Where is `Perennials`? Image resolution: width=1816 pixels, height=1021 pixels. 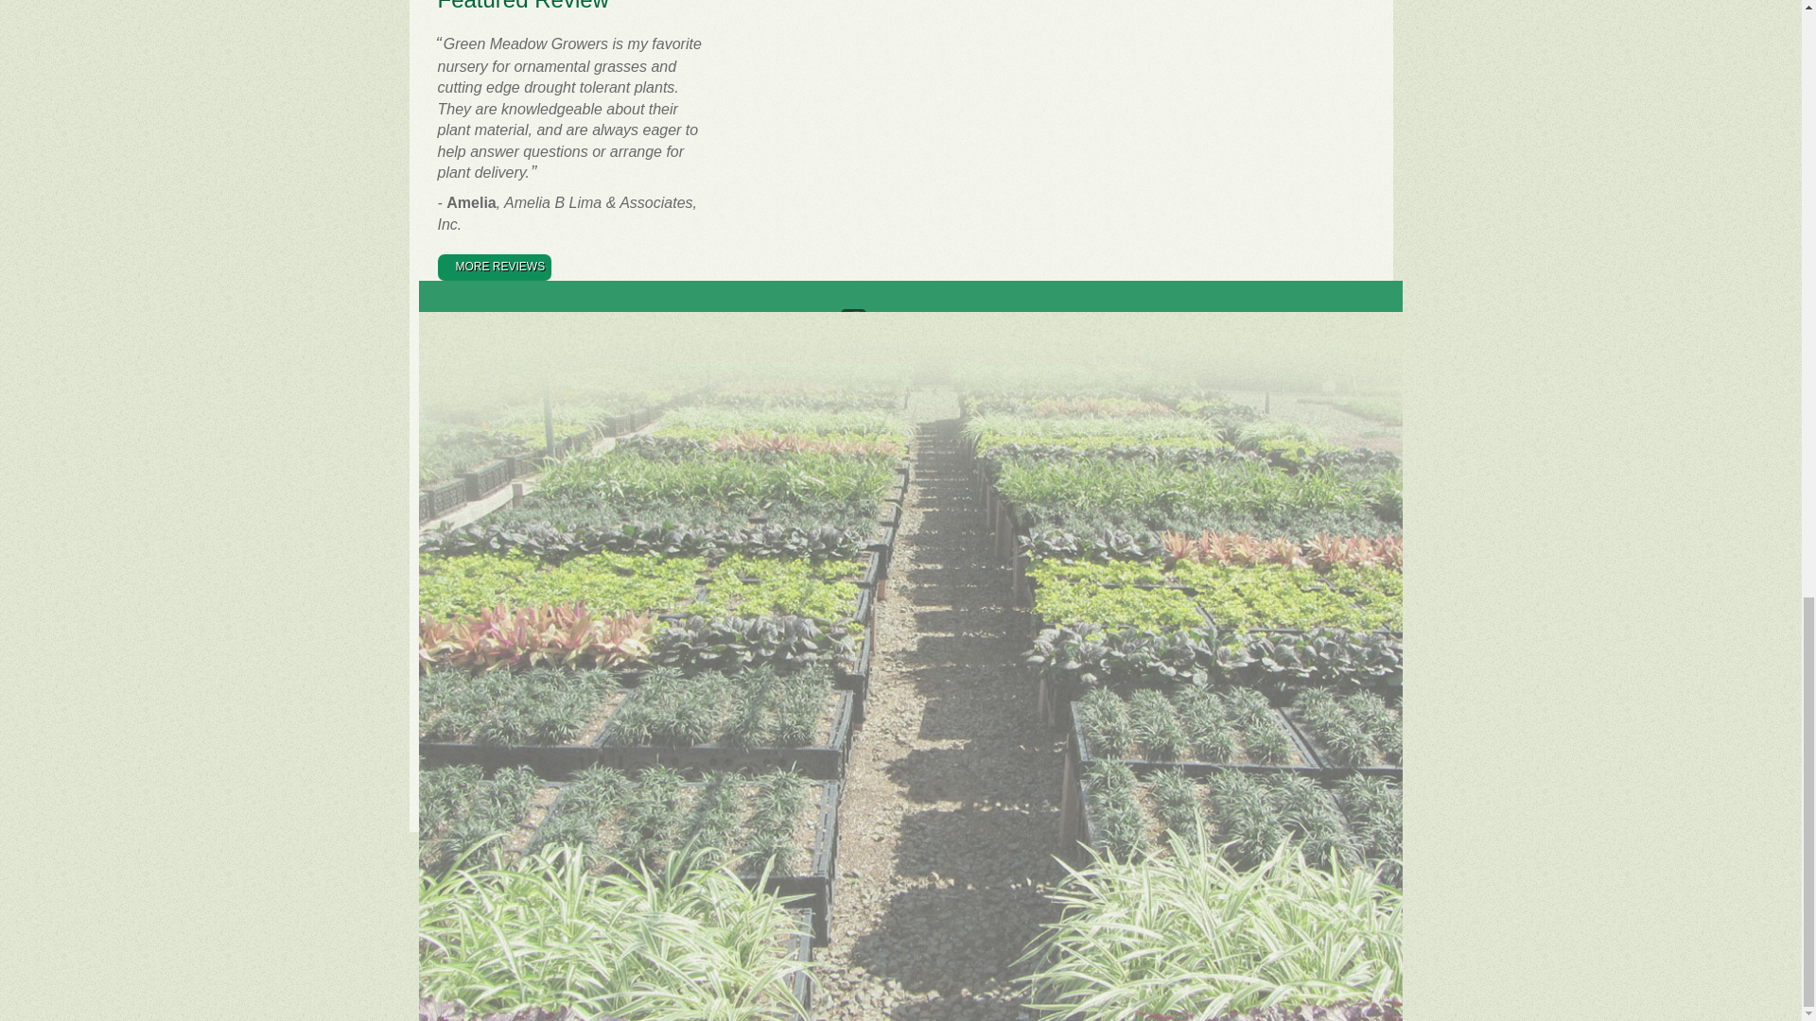 Perennials is located at coordinates (592, 446).